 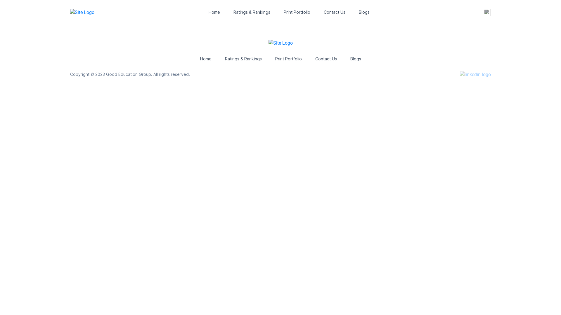 What do you see at coordinates (243, 59) in the screenshot?
I see `Ratings & Rankings` at bounding box center [243, 59].